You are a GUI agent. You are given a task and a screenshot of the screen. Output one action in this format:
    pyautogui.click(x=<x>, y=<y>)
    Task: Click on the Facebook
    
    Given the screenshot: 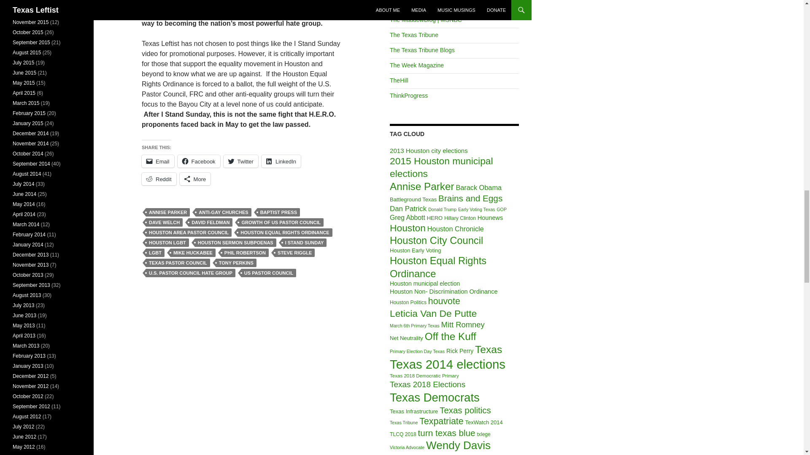 What is the action you would take?
    pyautogui.click(x=199, y=161)
    